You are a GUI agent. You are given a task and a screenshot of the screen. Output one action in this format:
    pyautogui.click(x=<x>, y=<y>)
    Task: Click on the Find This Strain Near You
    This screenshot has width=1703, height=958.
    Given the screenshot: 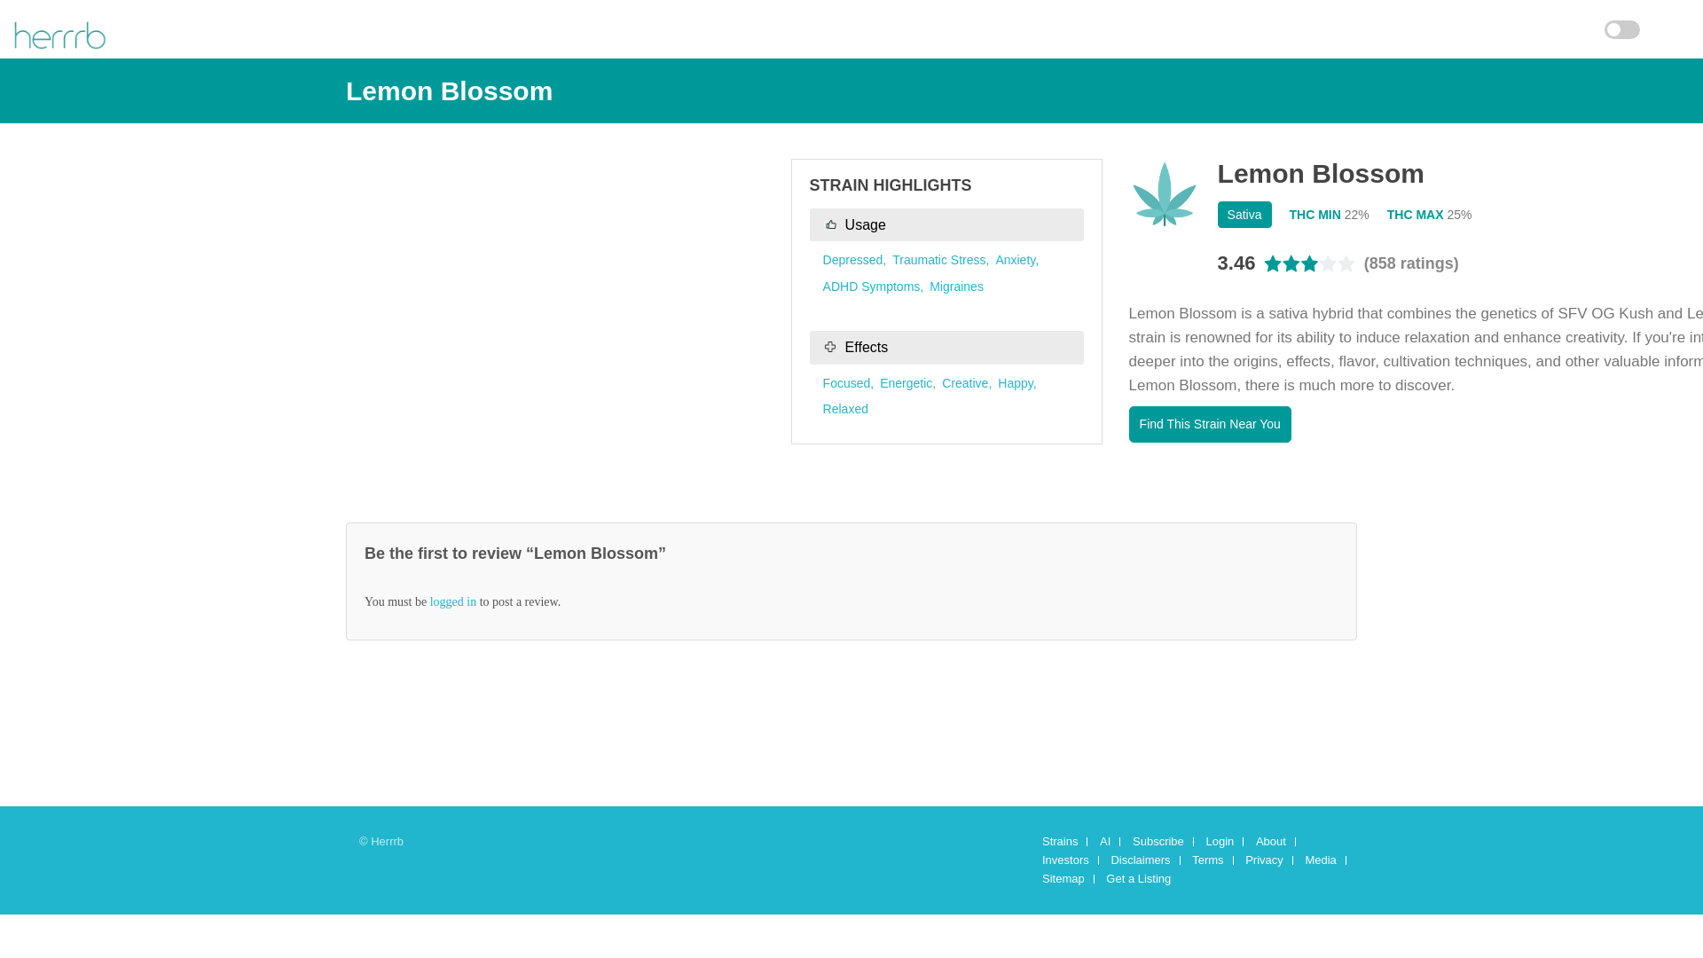 What is the action you would take?
    pyautogui.click(x=1210, y=423)
    